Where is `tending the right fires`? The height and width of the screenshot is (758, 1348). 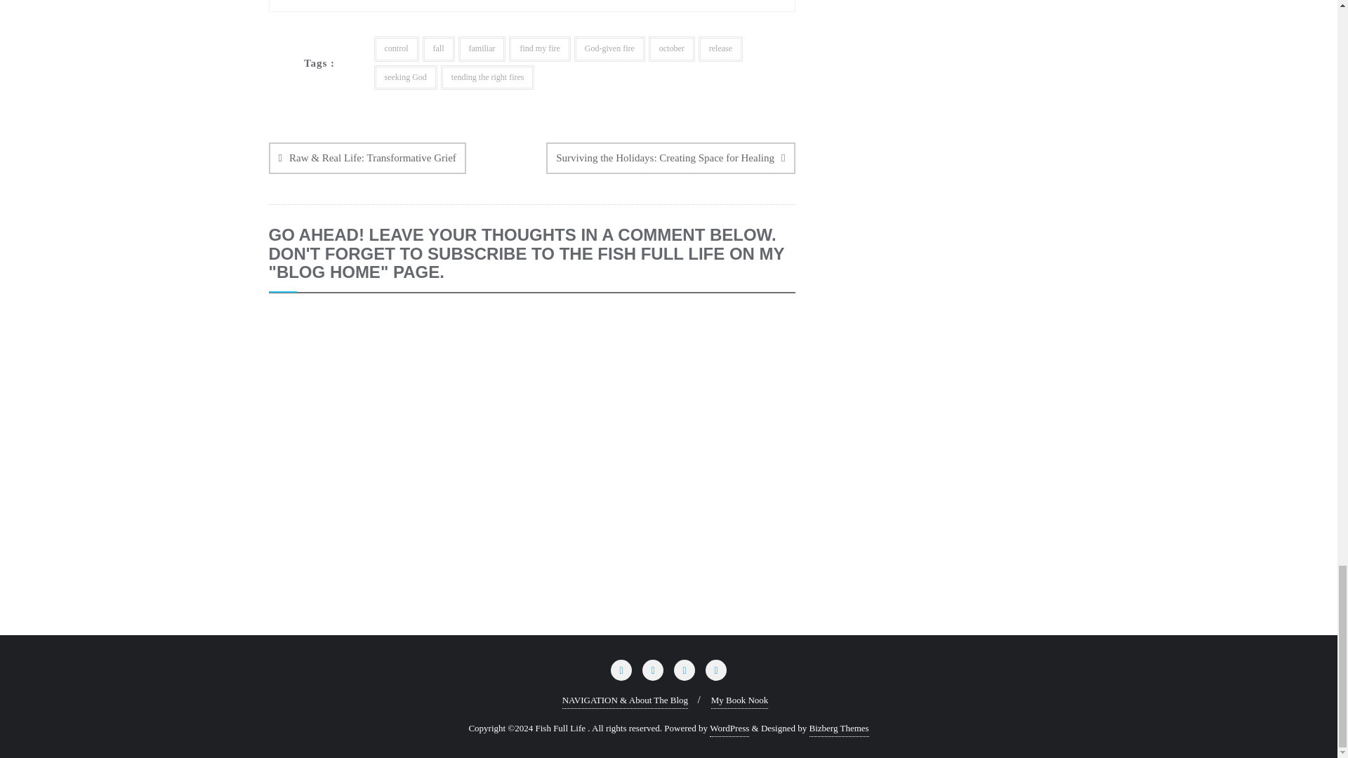
tending the right fires is located at coordinates (487, 77).